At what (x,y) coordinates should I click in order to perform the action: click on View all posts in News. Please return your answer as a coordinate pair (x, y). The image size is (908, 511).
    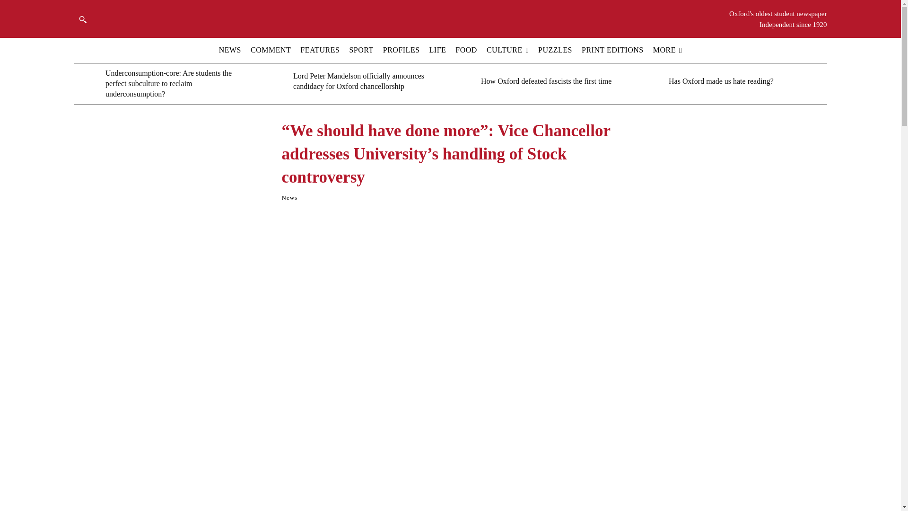
    Looking at the image, I should click on (289, 198).